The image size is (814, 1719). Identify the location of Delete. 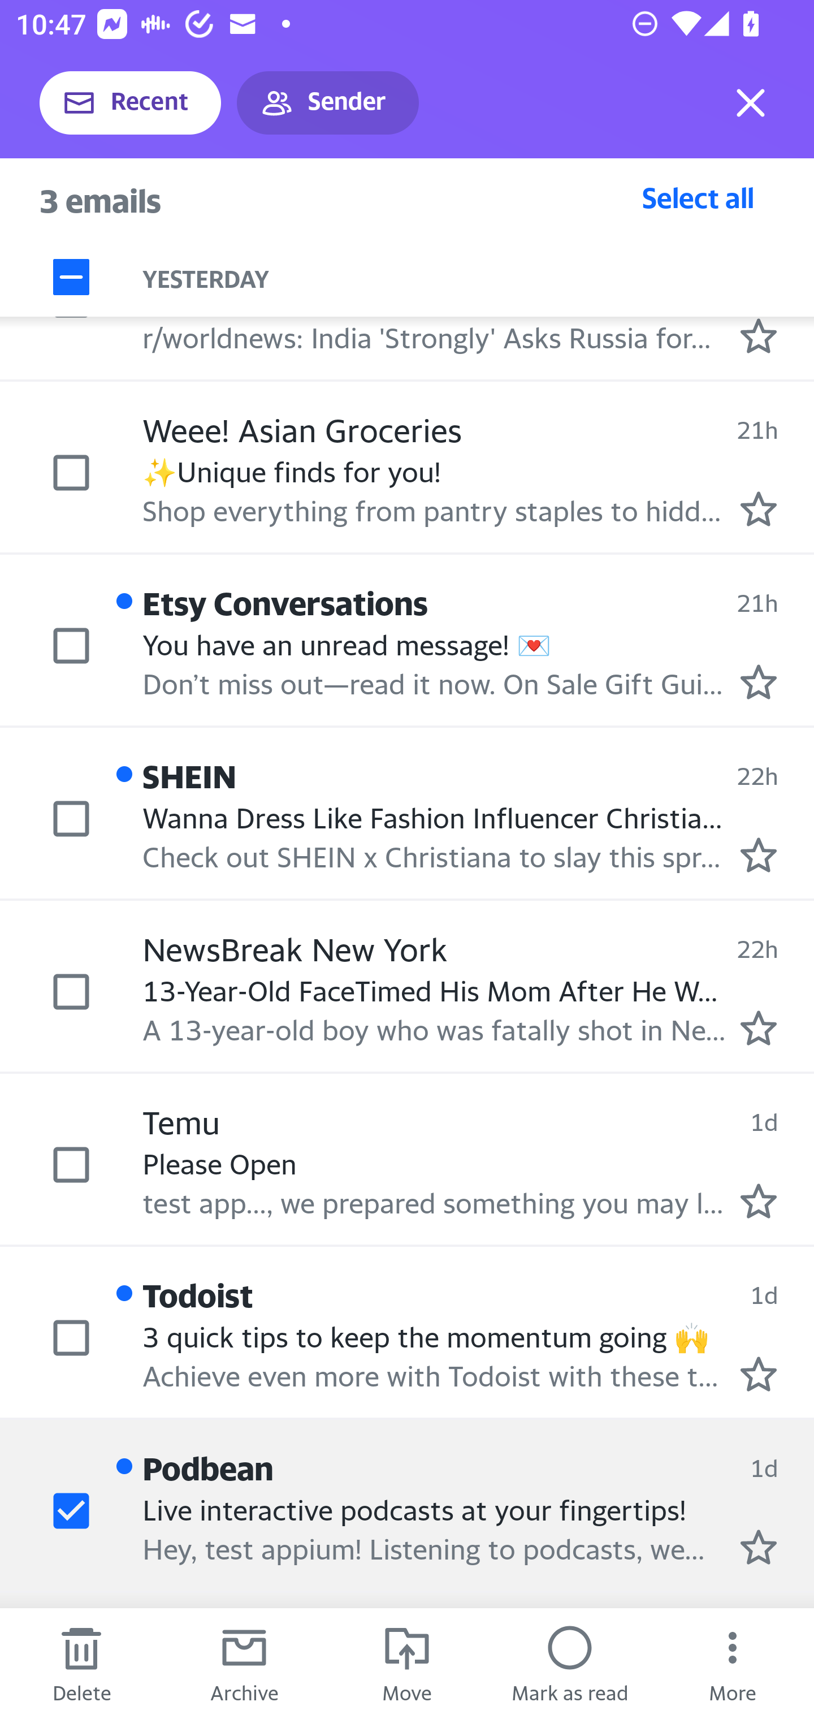
(81, 1664).